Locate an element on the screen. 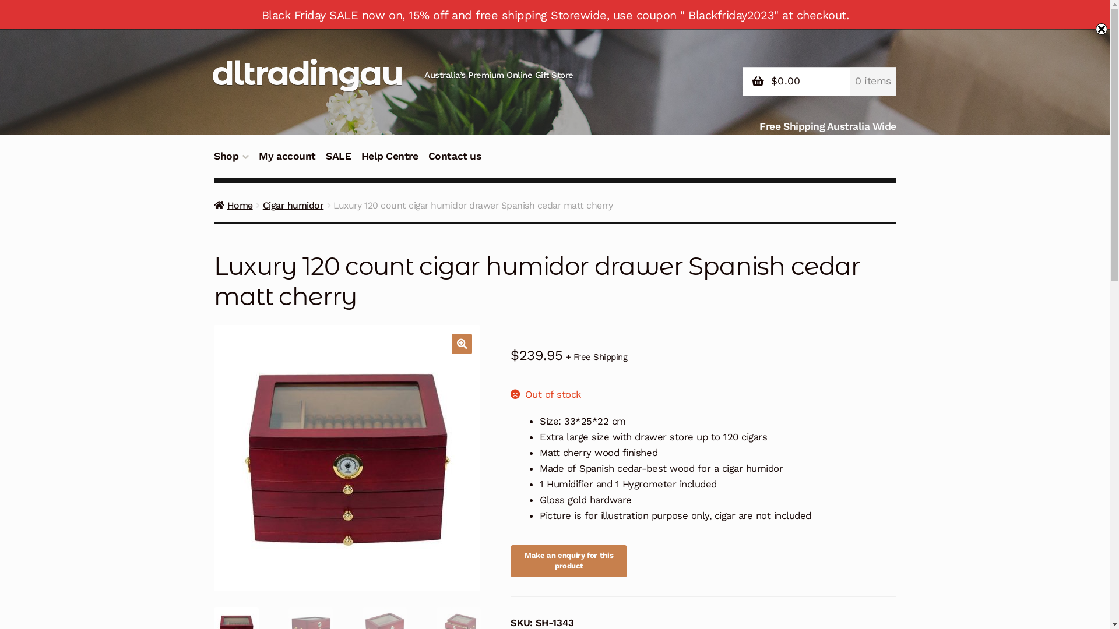  SALE is located at coordinates (338, 163).